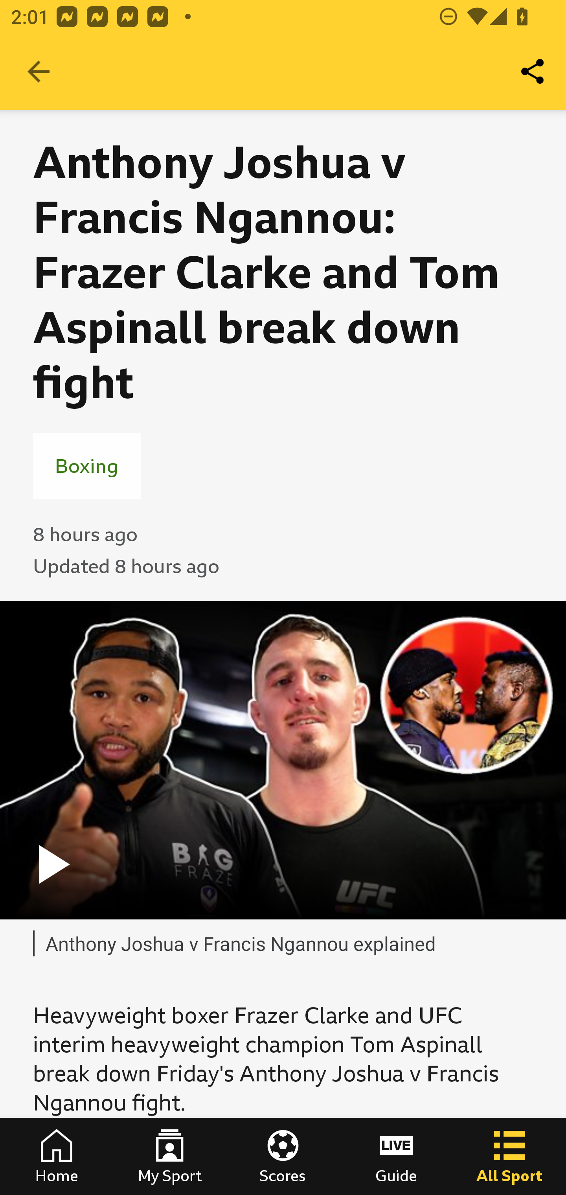  Describe the element at coordinates (170, 1156) in the screenshot. I see `My Sport` at that location.